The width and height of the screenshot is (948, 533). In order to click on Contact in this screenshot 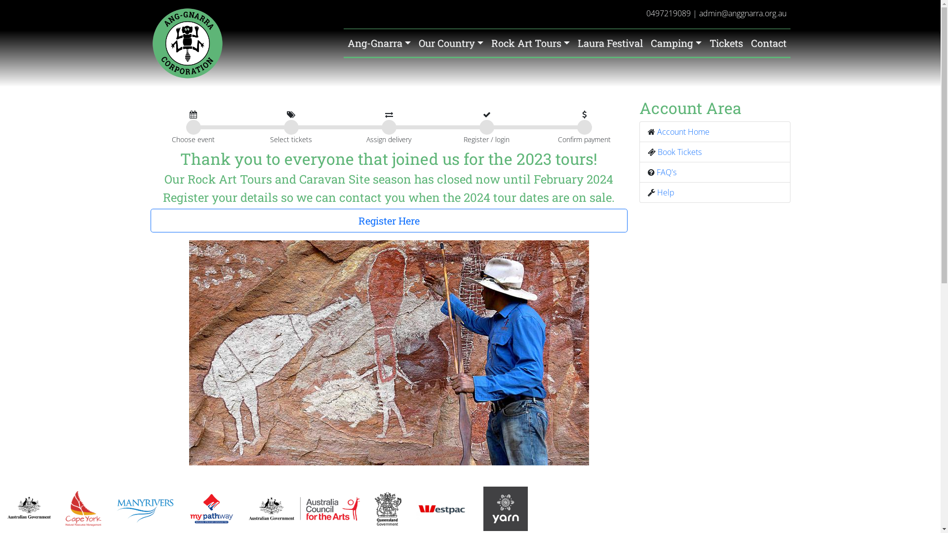, I will do `click(768, 43)`.